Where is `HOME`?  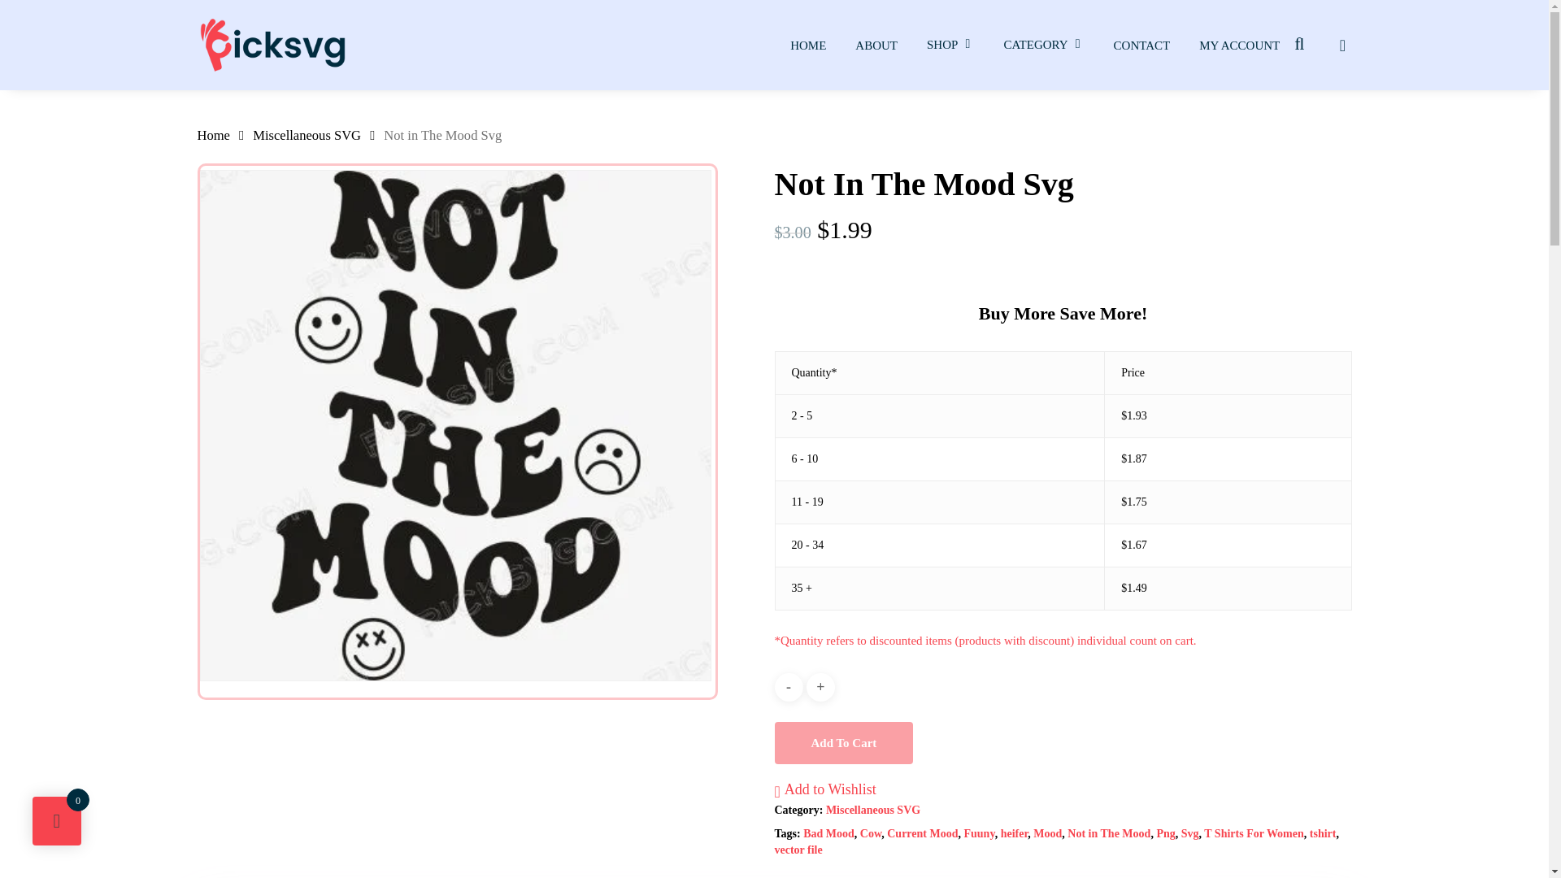
HOME is located at coordinates (808, 45).